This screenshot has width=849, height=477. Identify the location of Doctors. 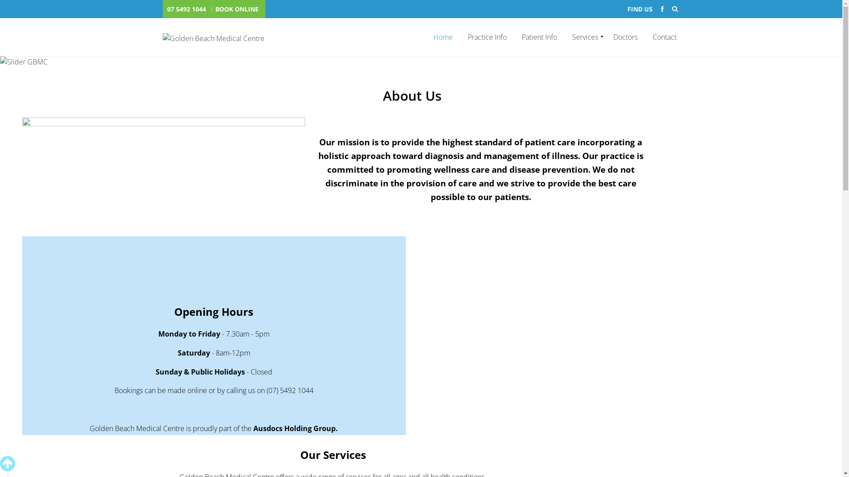
(625, 37).